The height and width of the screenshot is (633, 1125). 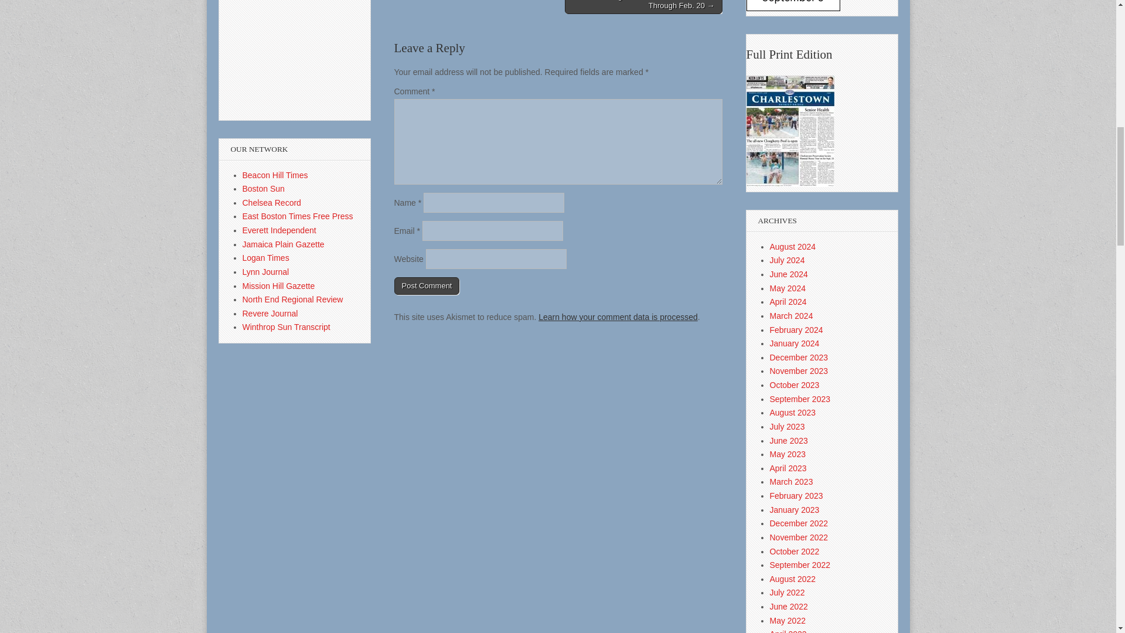 What do you see at coordinates (293, 300) in the screenshot?
I see `North End Regional Review` at bounding box center [293, 300].